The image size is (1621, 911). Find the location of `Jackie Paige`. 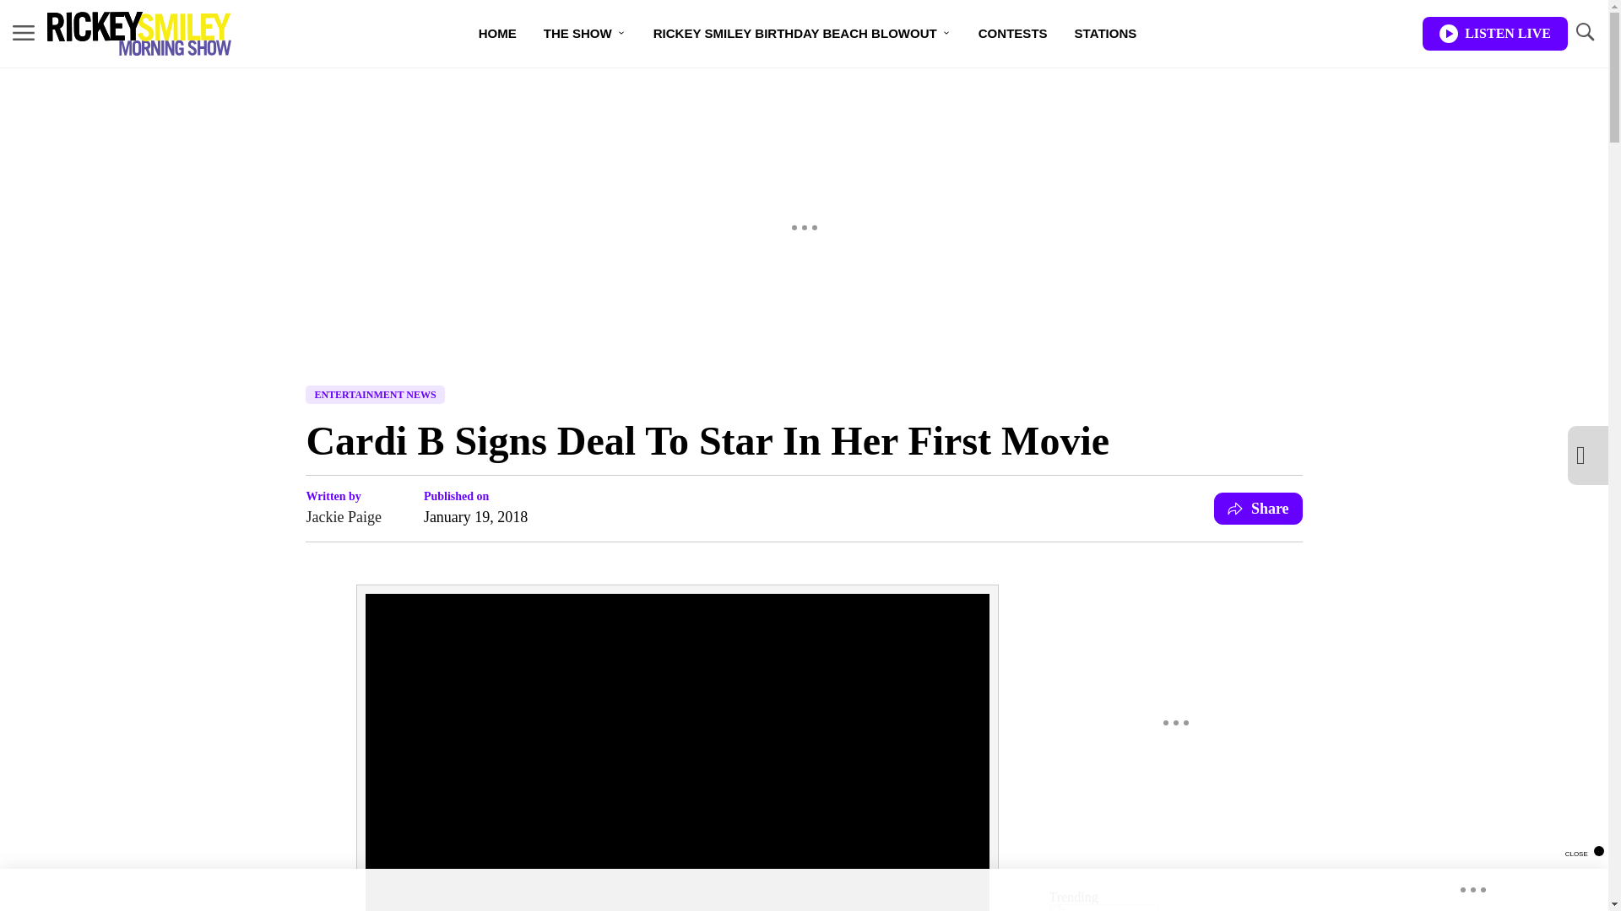

Jackie Paige is located at coordinates (343, 517).